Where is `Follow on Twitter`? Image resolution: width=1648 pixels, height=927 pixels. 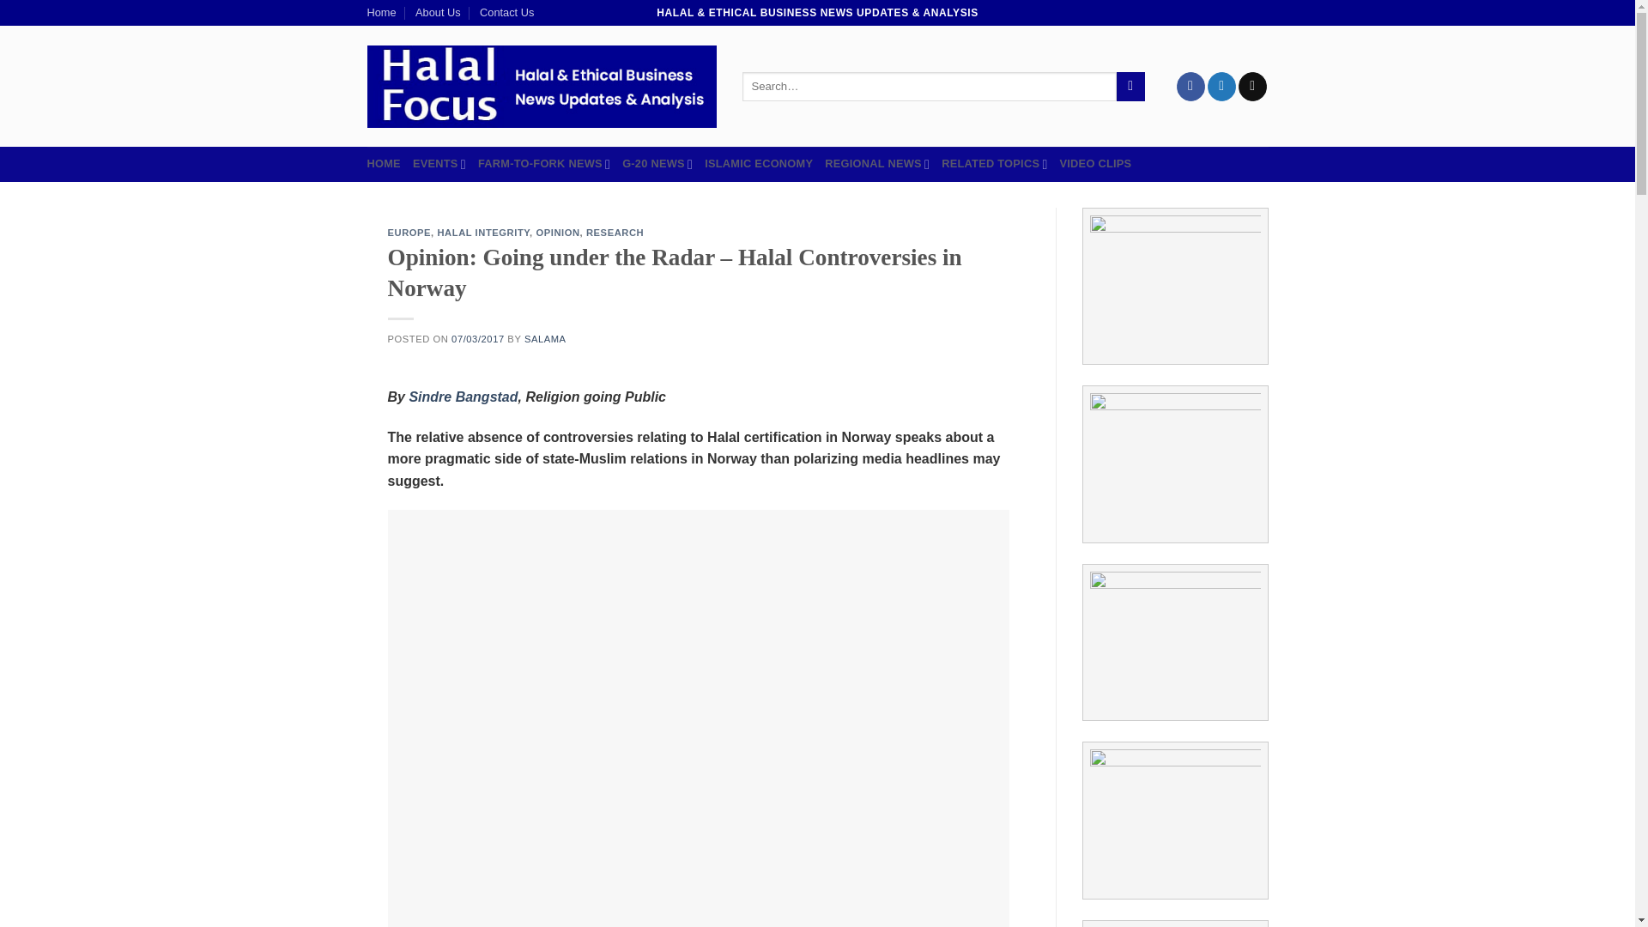
Follow on Twitter is located at coordinates (1222, 86).